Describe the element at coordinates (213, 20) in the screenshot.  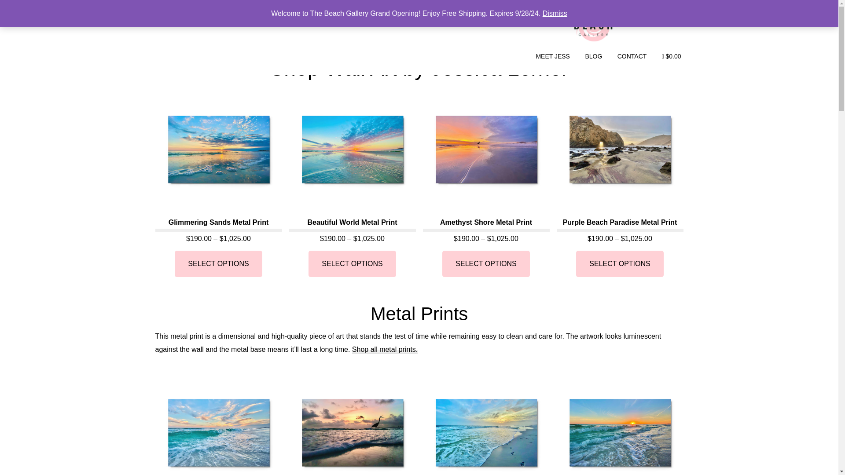
I see `METAL` at that location.